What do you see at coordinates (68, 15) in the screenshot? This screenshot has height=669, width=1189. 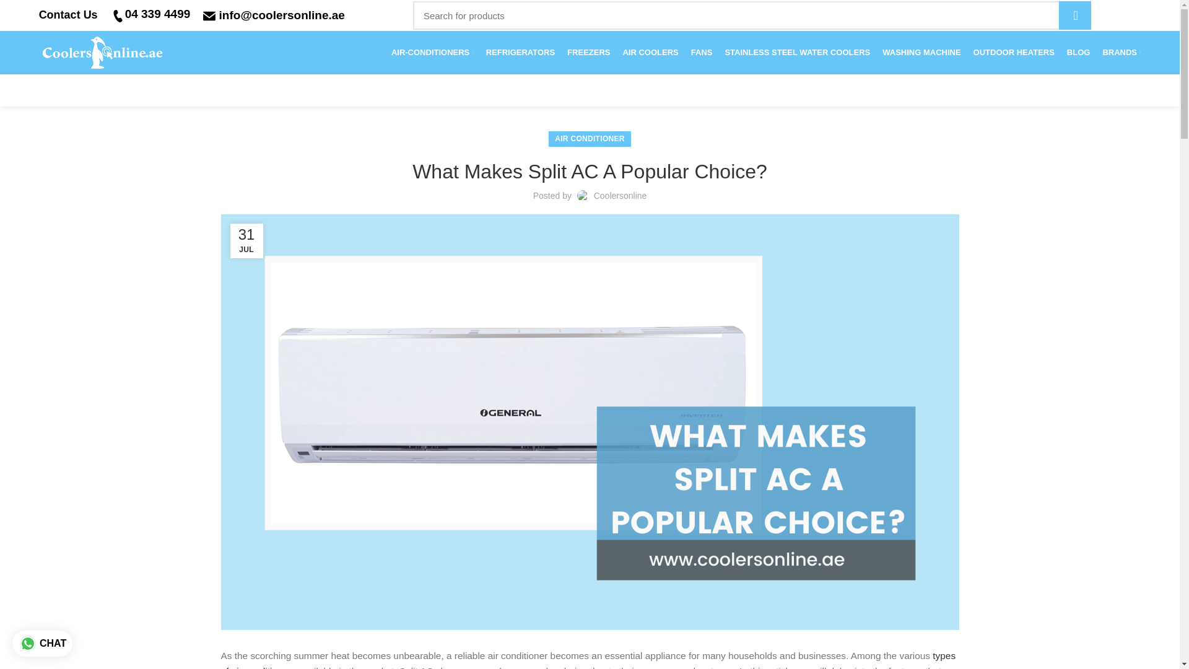 I see `Contact Us` at bounding box center [68, 15].